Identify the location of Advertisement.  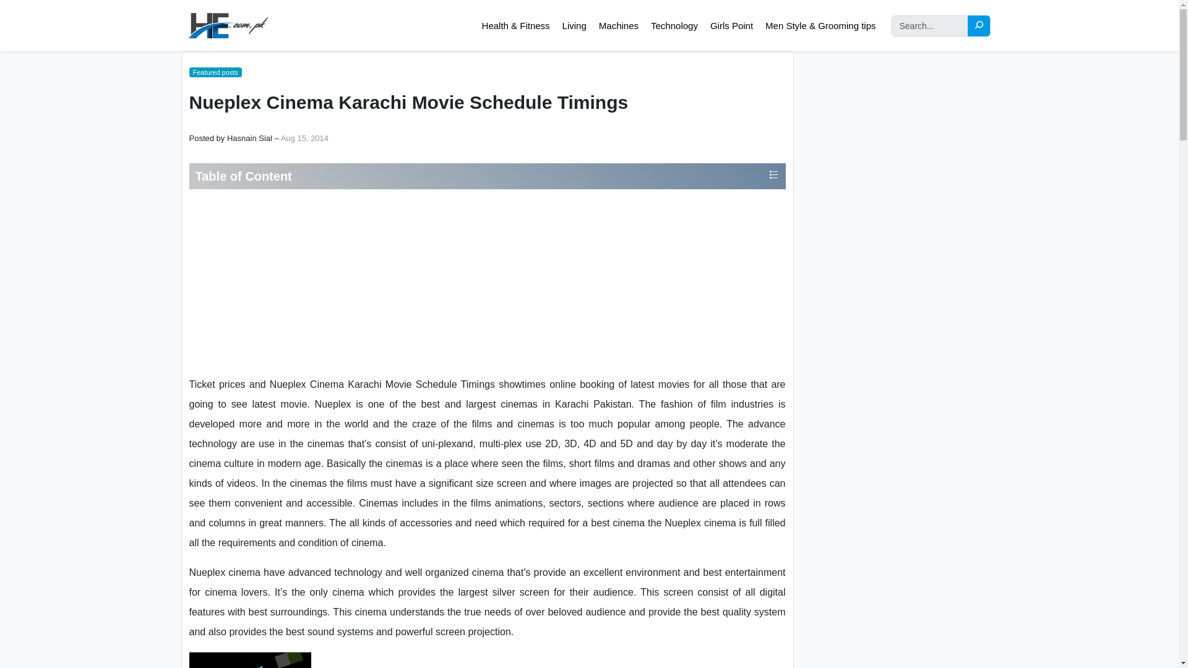
(486, 282).